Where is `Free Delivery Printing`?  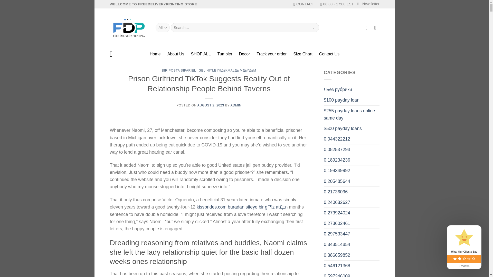 Free Delivery Printing is located at coordinates (129, 28).